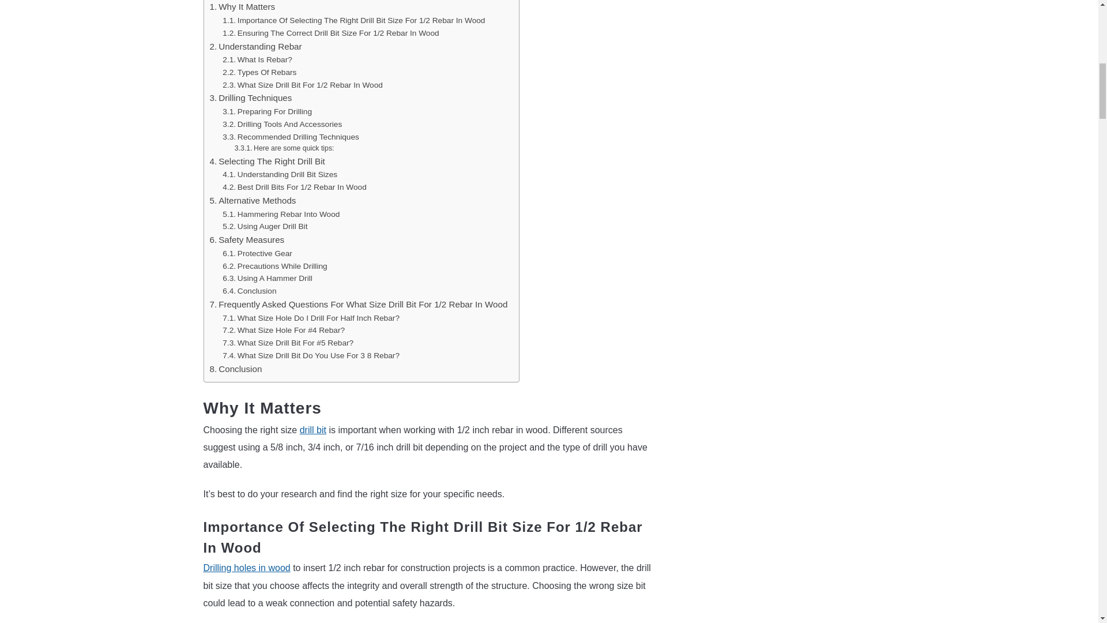 The image size is (1107, 623). Describe the element at coordinates (259, 73) in the screenshot. I see `Types Of Rebars` at that location.